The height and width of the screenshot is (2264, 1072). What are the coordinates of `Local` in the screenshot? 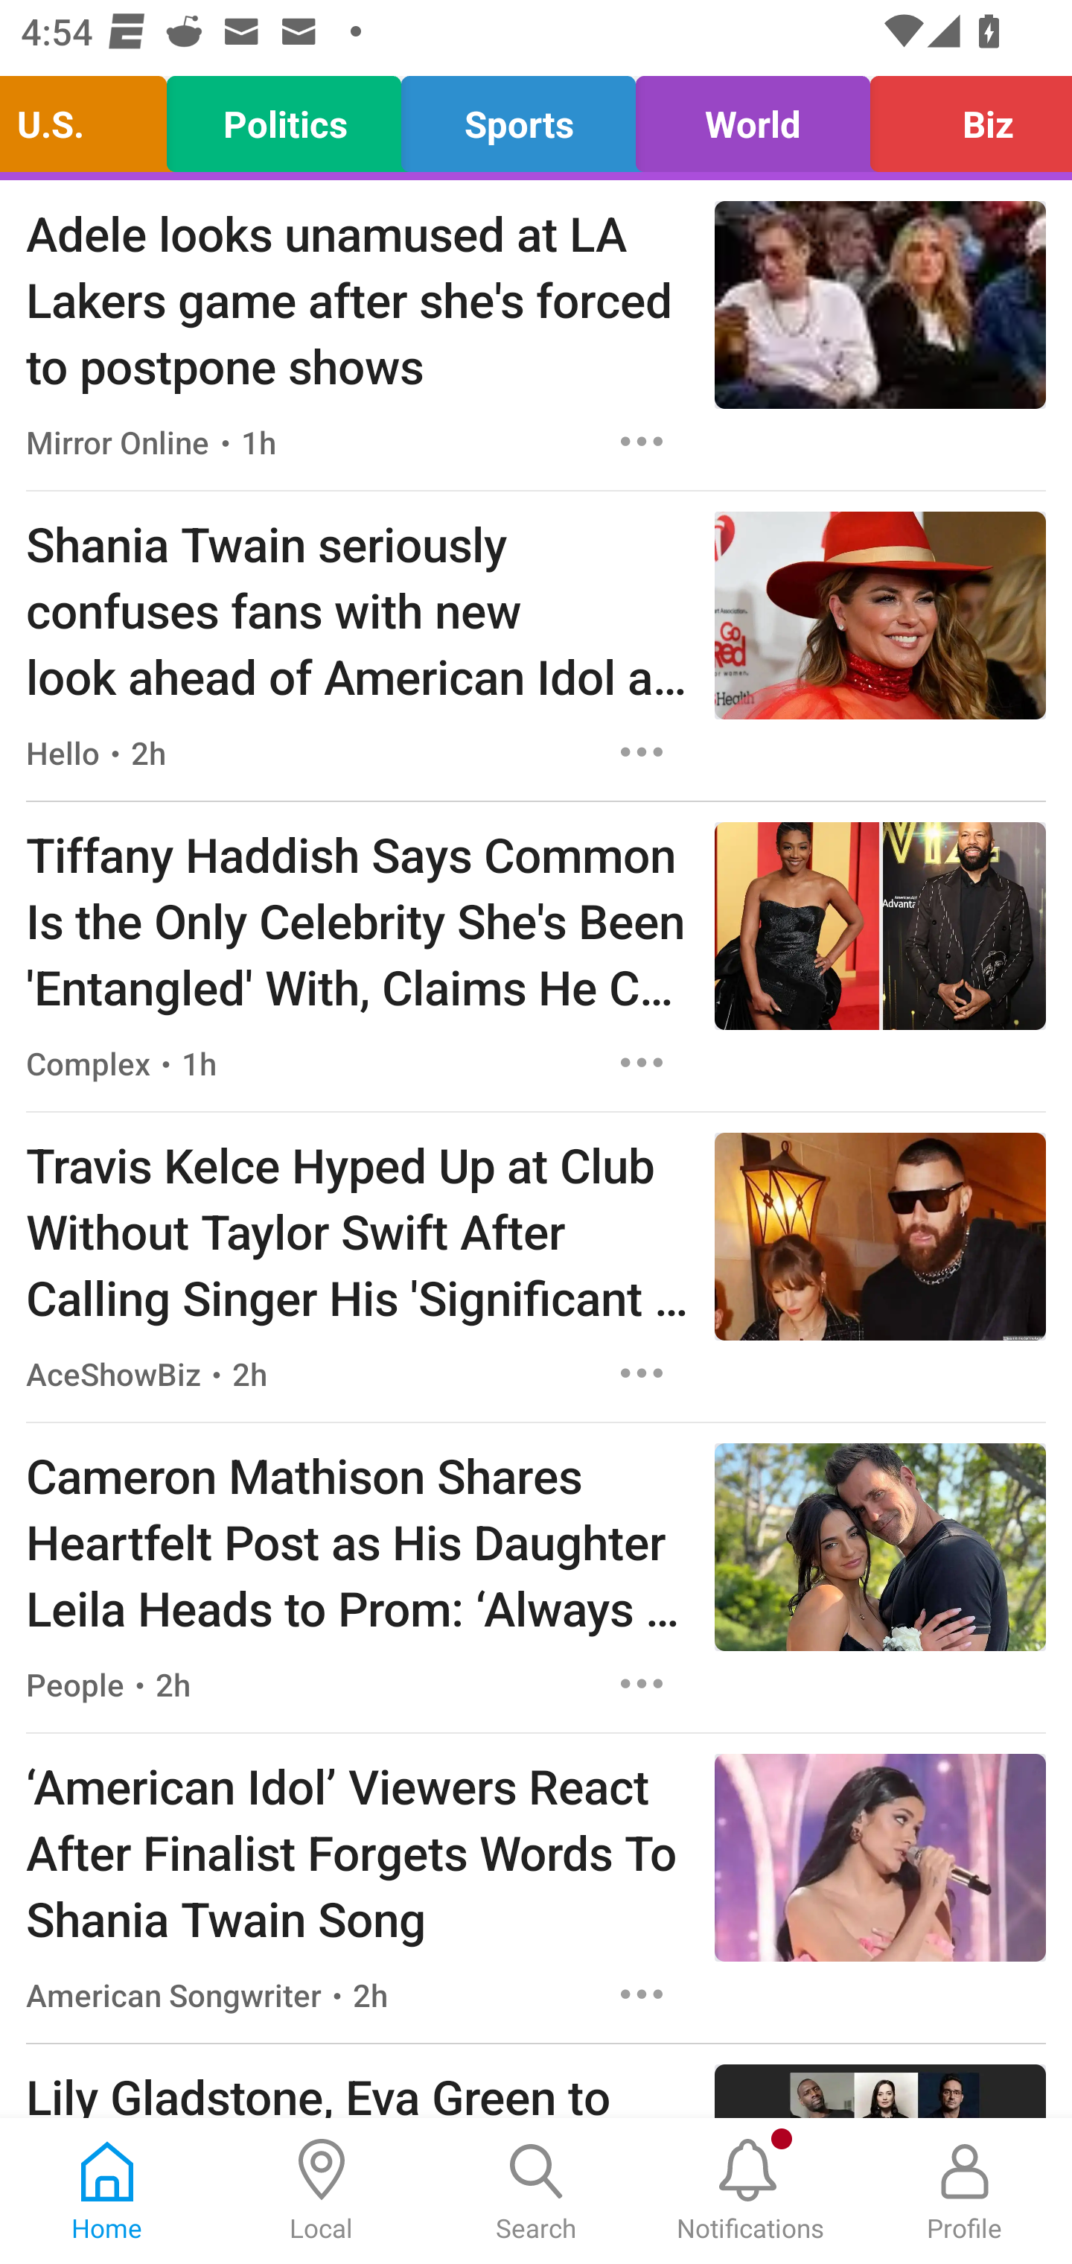 It's located at (322, 2191).